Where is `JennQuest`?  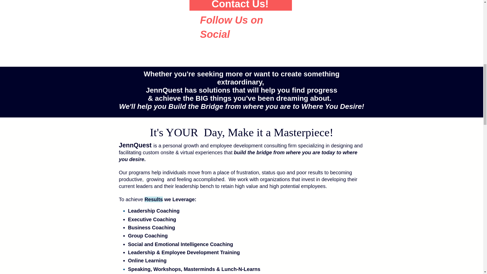 JennQuest is located at coordinates (164, 90).